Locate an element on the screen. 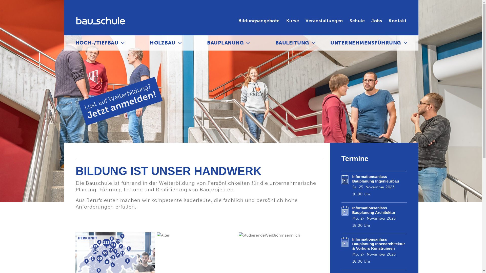 This screenshot has width=486, height=273. Lust auf Weiterbildung?
Jetzt anmelden! is located at coordinates (118, 89).